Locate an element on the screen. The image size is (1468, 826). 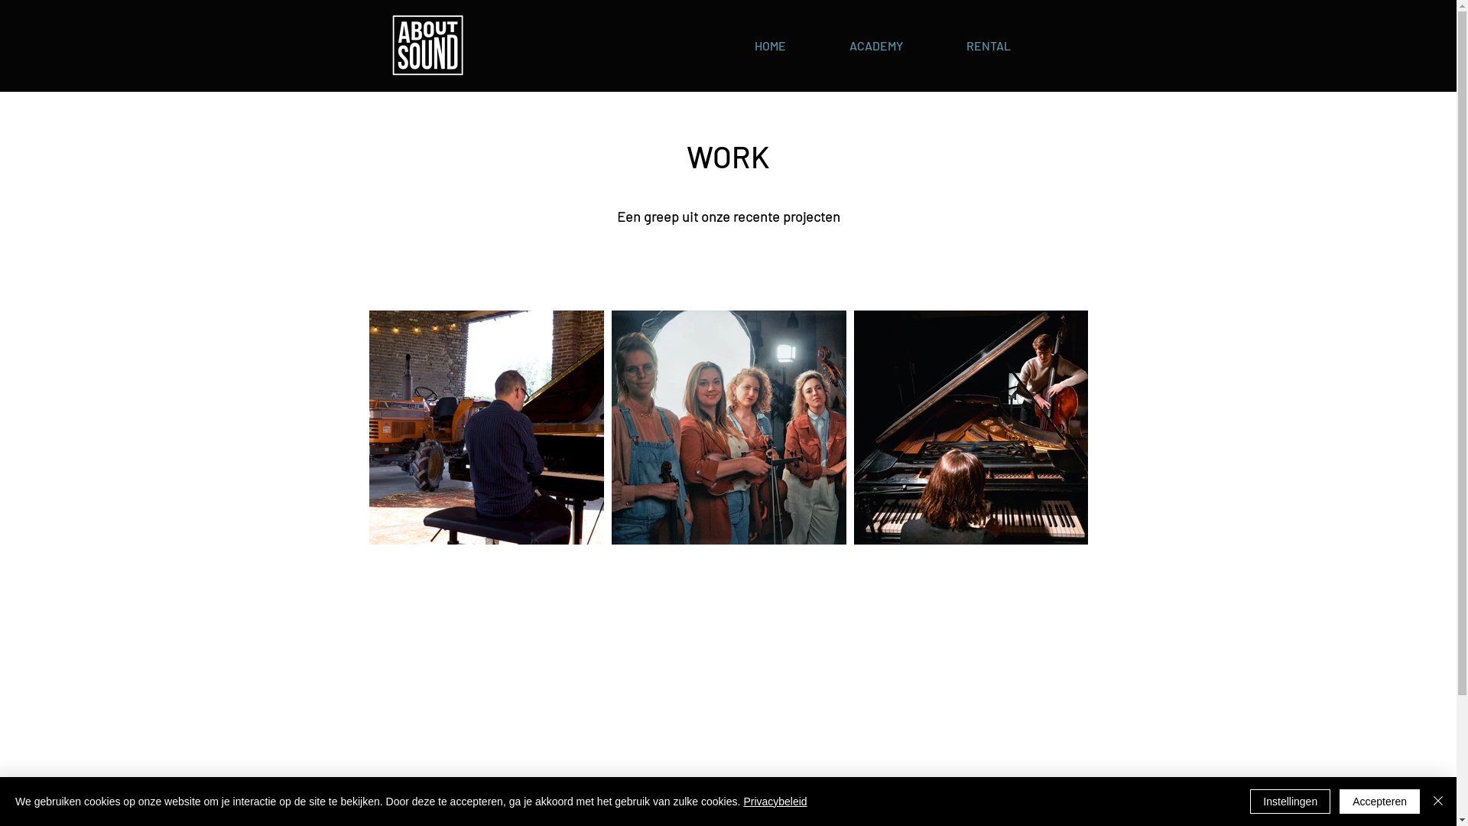
ACADEMY is located at coordinates (876, 46).